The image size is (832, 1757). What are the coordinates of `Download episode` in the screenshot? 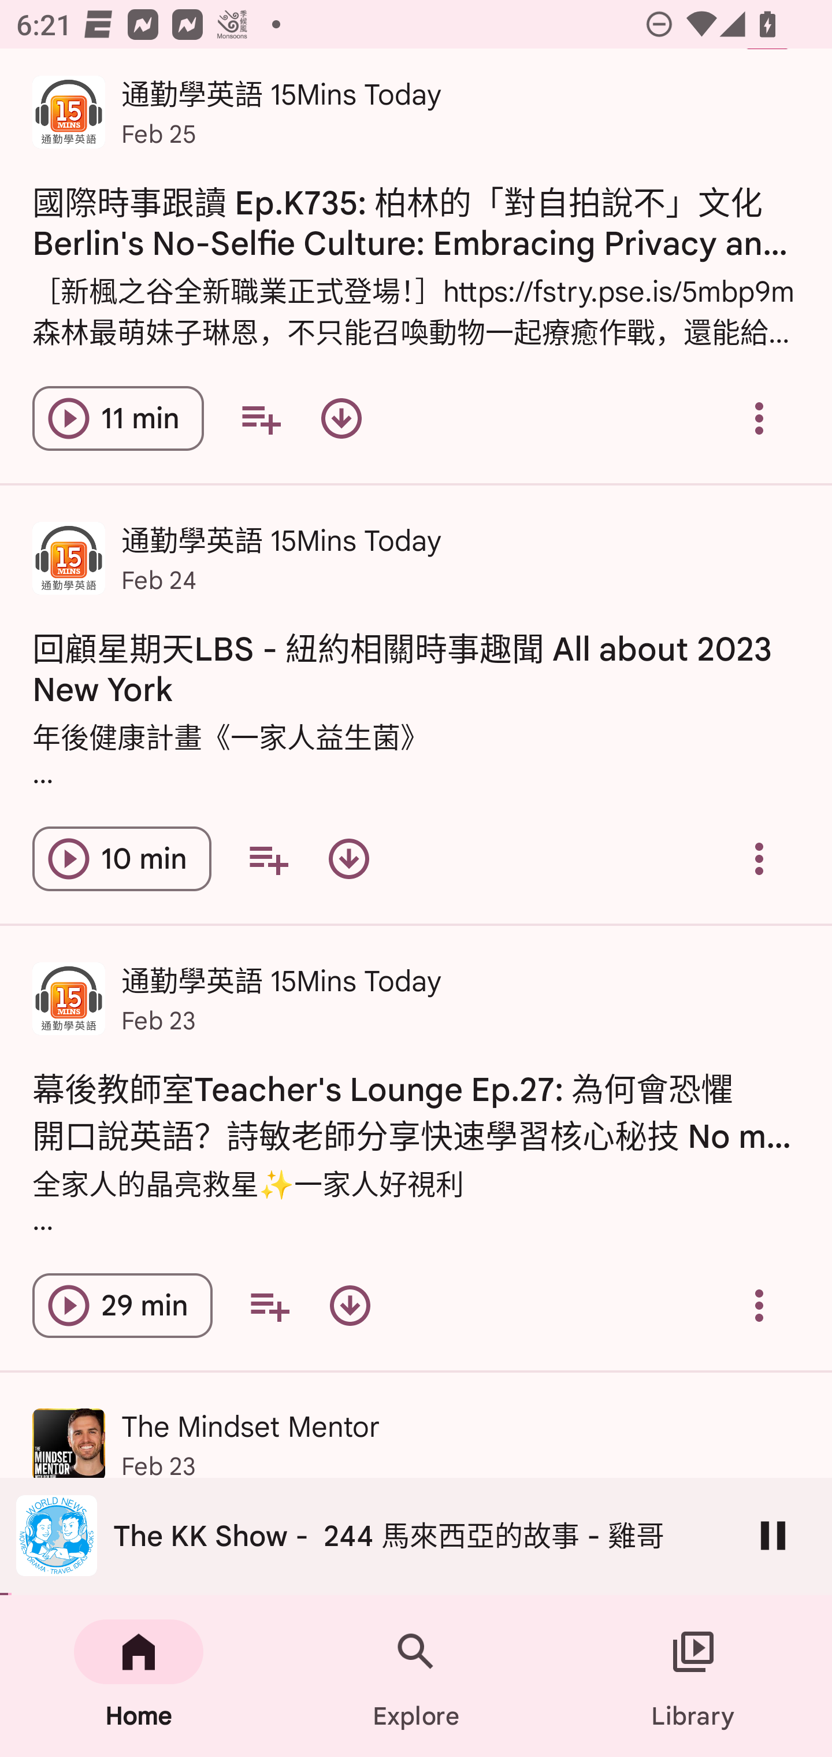 It's located at (350, 1305).